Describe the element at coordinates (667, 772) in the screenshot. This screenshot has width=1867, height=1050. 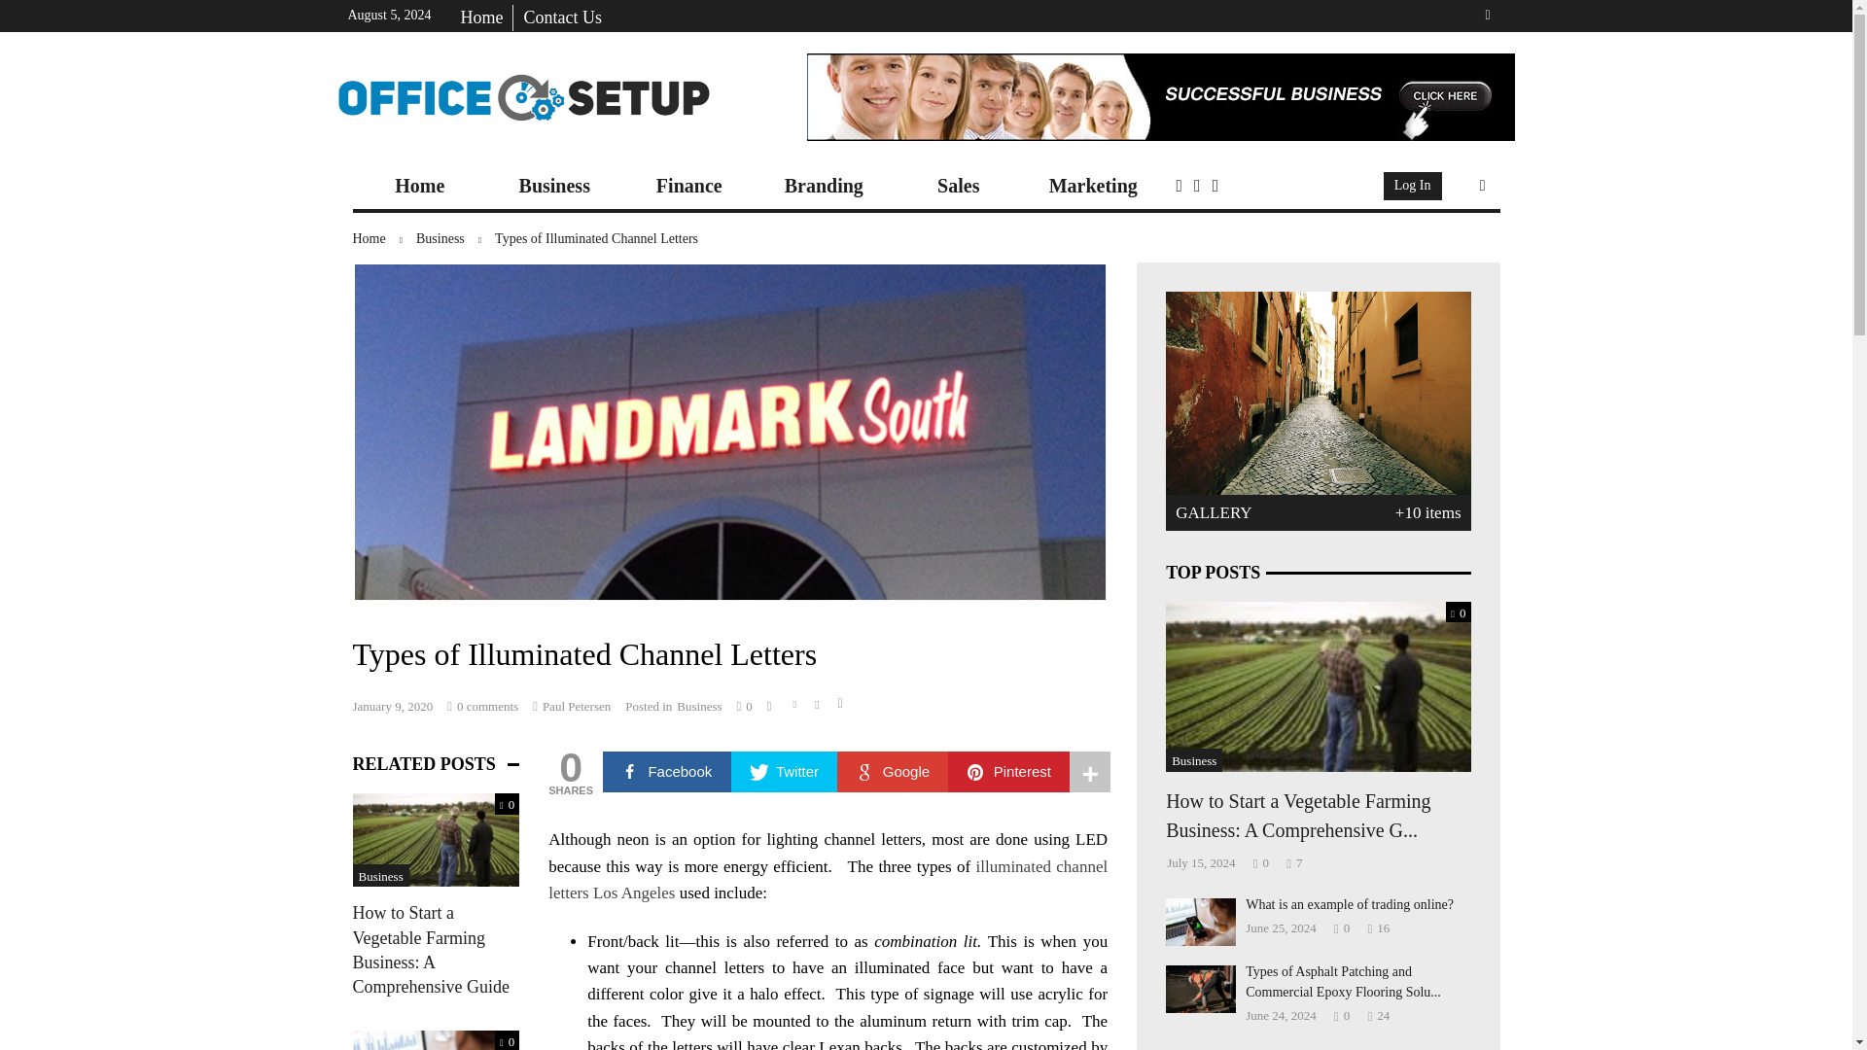
I see `Facebook` at that location.